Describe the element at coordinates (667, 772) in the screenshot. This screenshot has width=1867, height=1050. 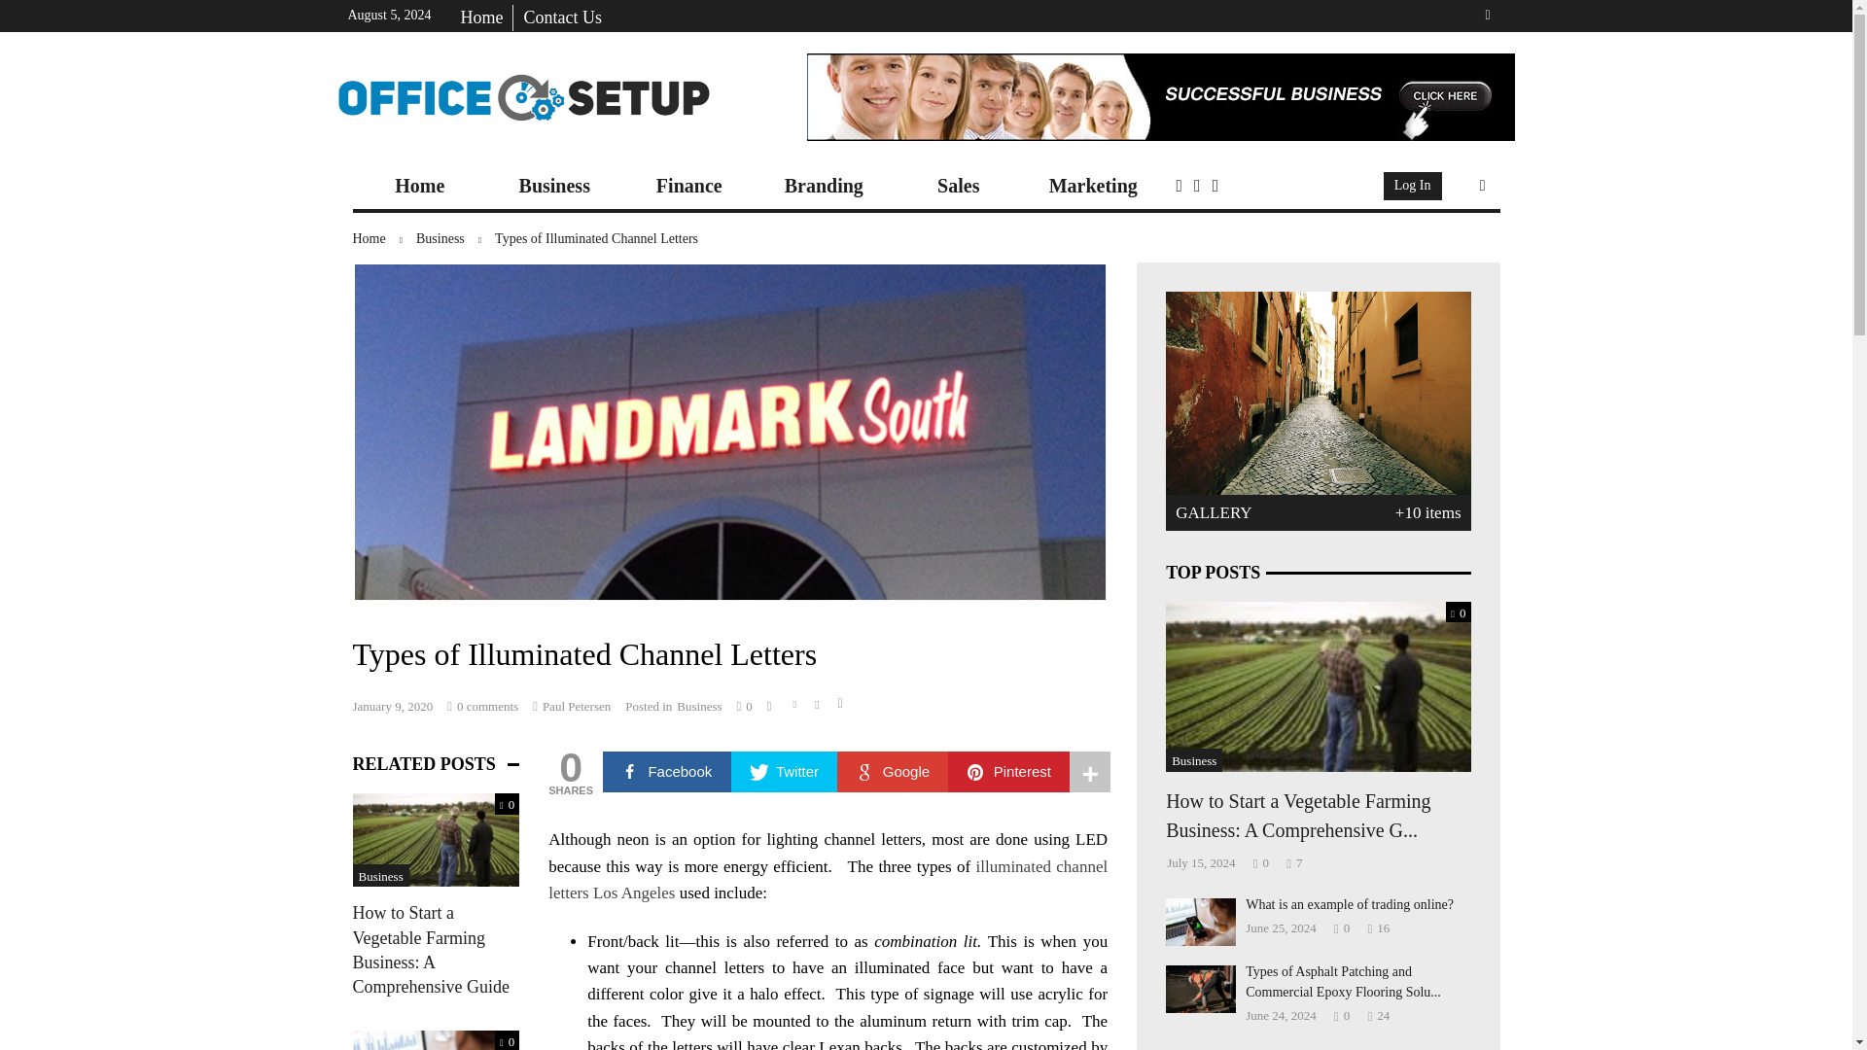
I see `Facebook` at that location.